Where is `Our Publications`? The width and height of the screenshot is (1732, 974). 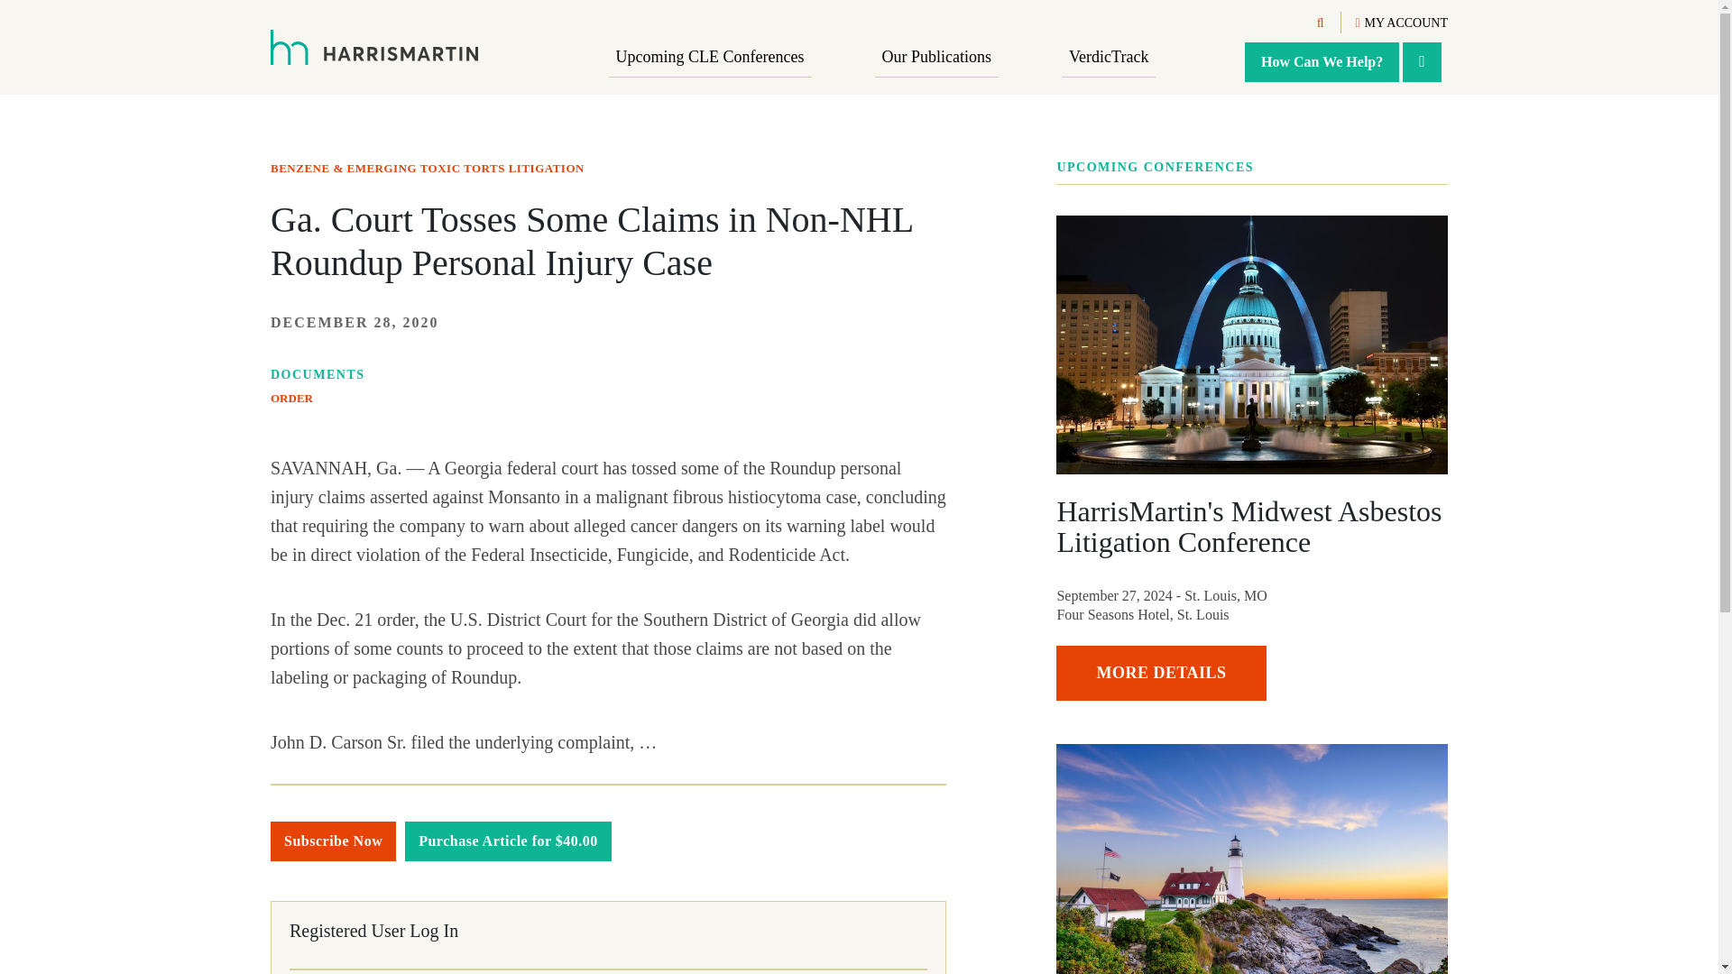 Our Publications is located at coordinates (936, 58).